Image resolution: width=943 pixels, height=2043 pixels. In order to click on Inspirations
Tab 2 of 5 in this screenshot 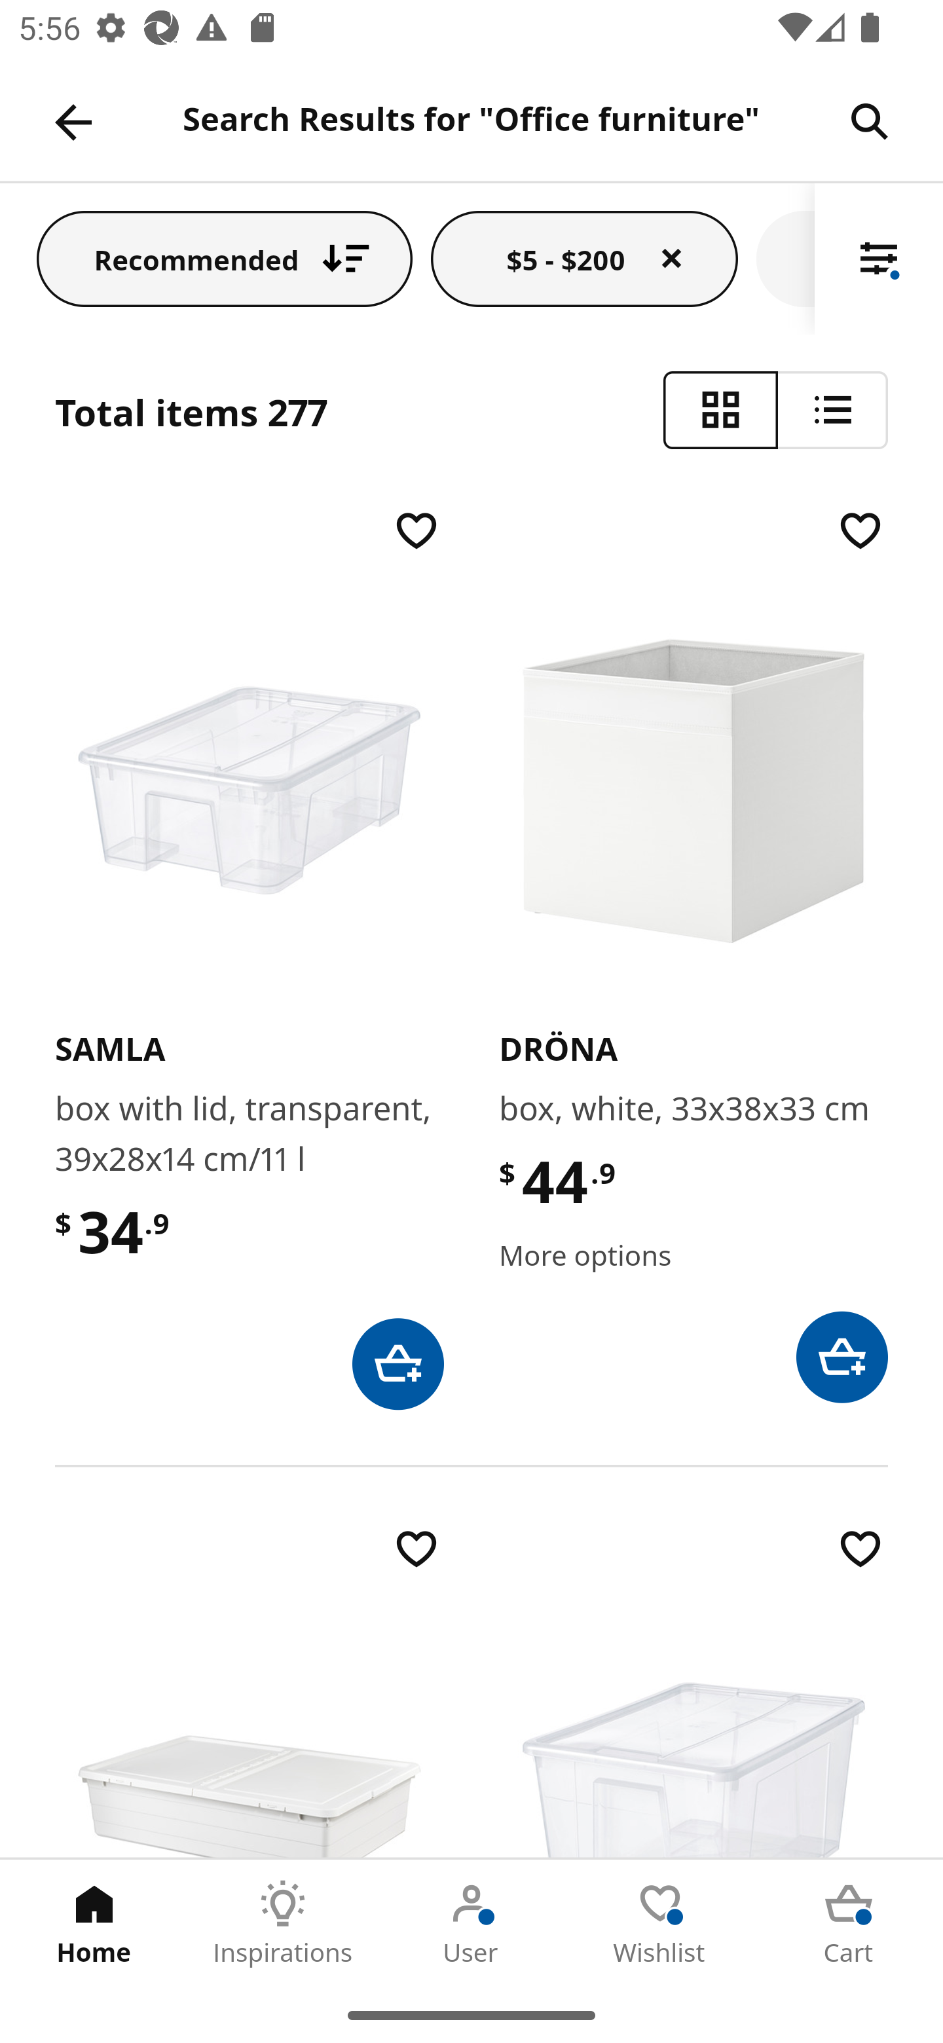, I will do `click(283, 1923)`.